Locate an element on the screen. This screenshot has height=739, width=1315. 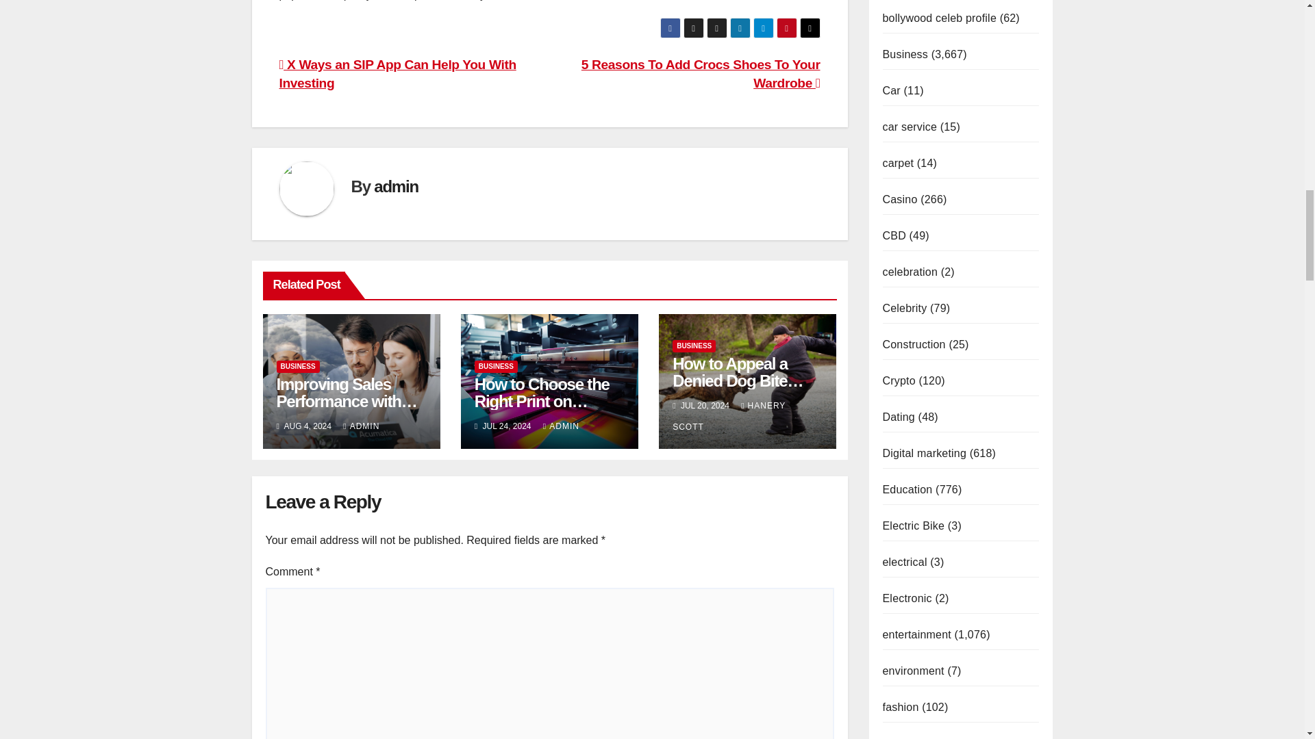
5 Reasons To Add Crocs Shoes To Your Wardrobe is located at coordinates (701, 74).